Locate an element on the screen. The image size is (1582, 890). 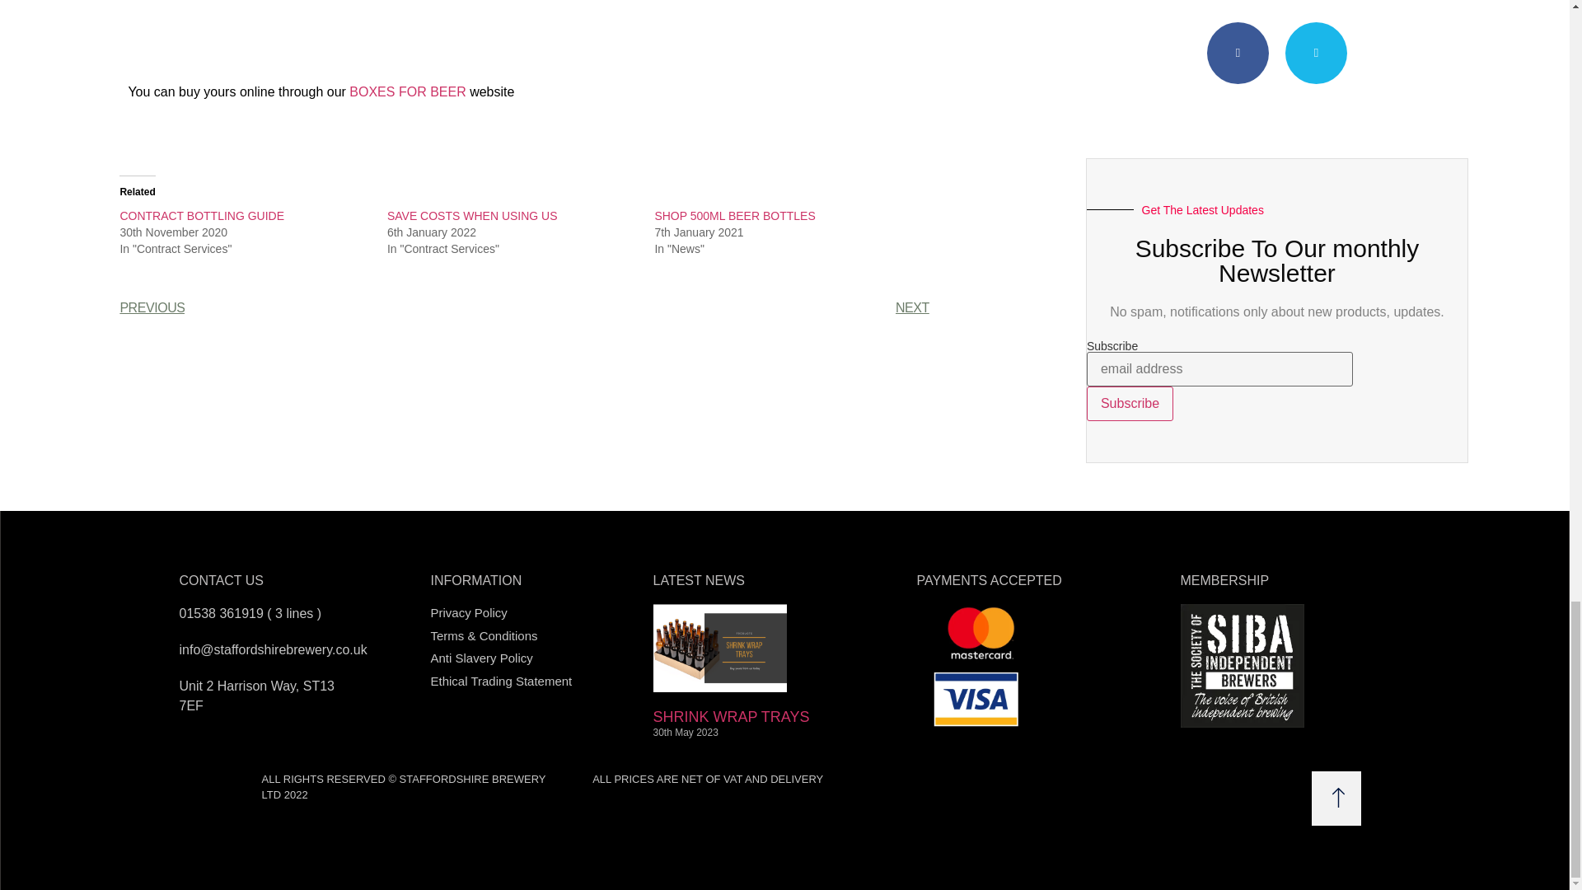
arrow is located at coordinates (1338, 798).